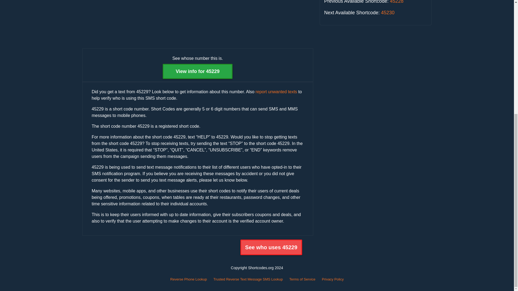  What do you see at coordinates (197, 23) in the screenshot?
I see `Advertisement` at bounding box center [197, 23].